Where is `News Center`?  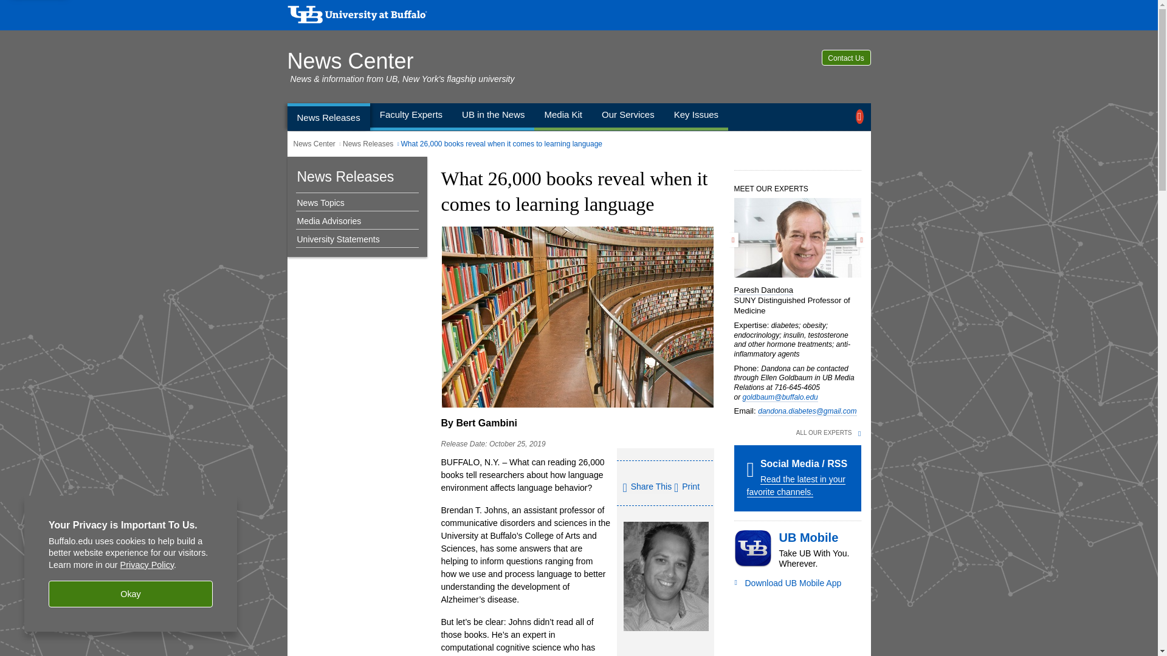
News Center is located at coordinates (314, 144).